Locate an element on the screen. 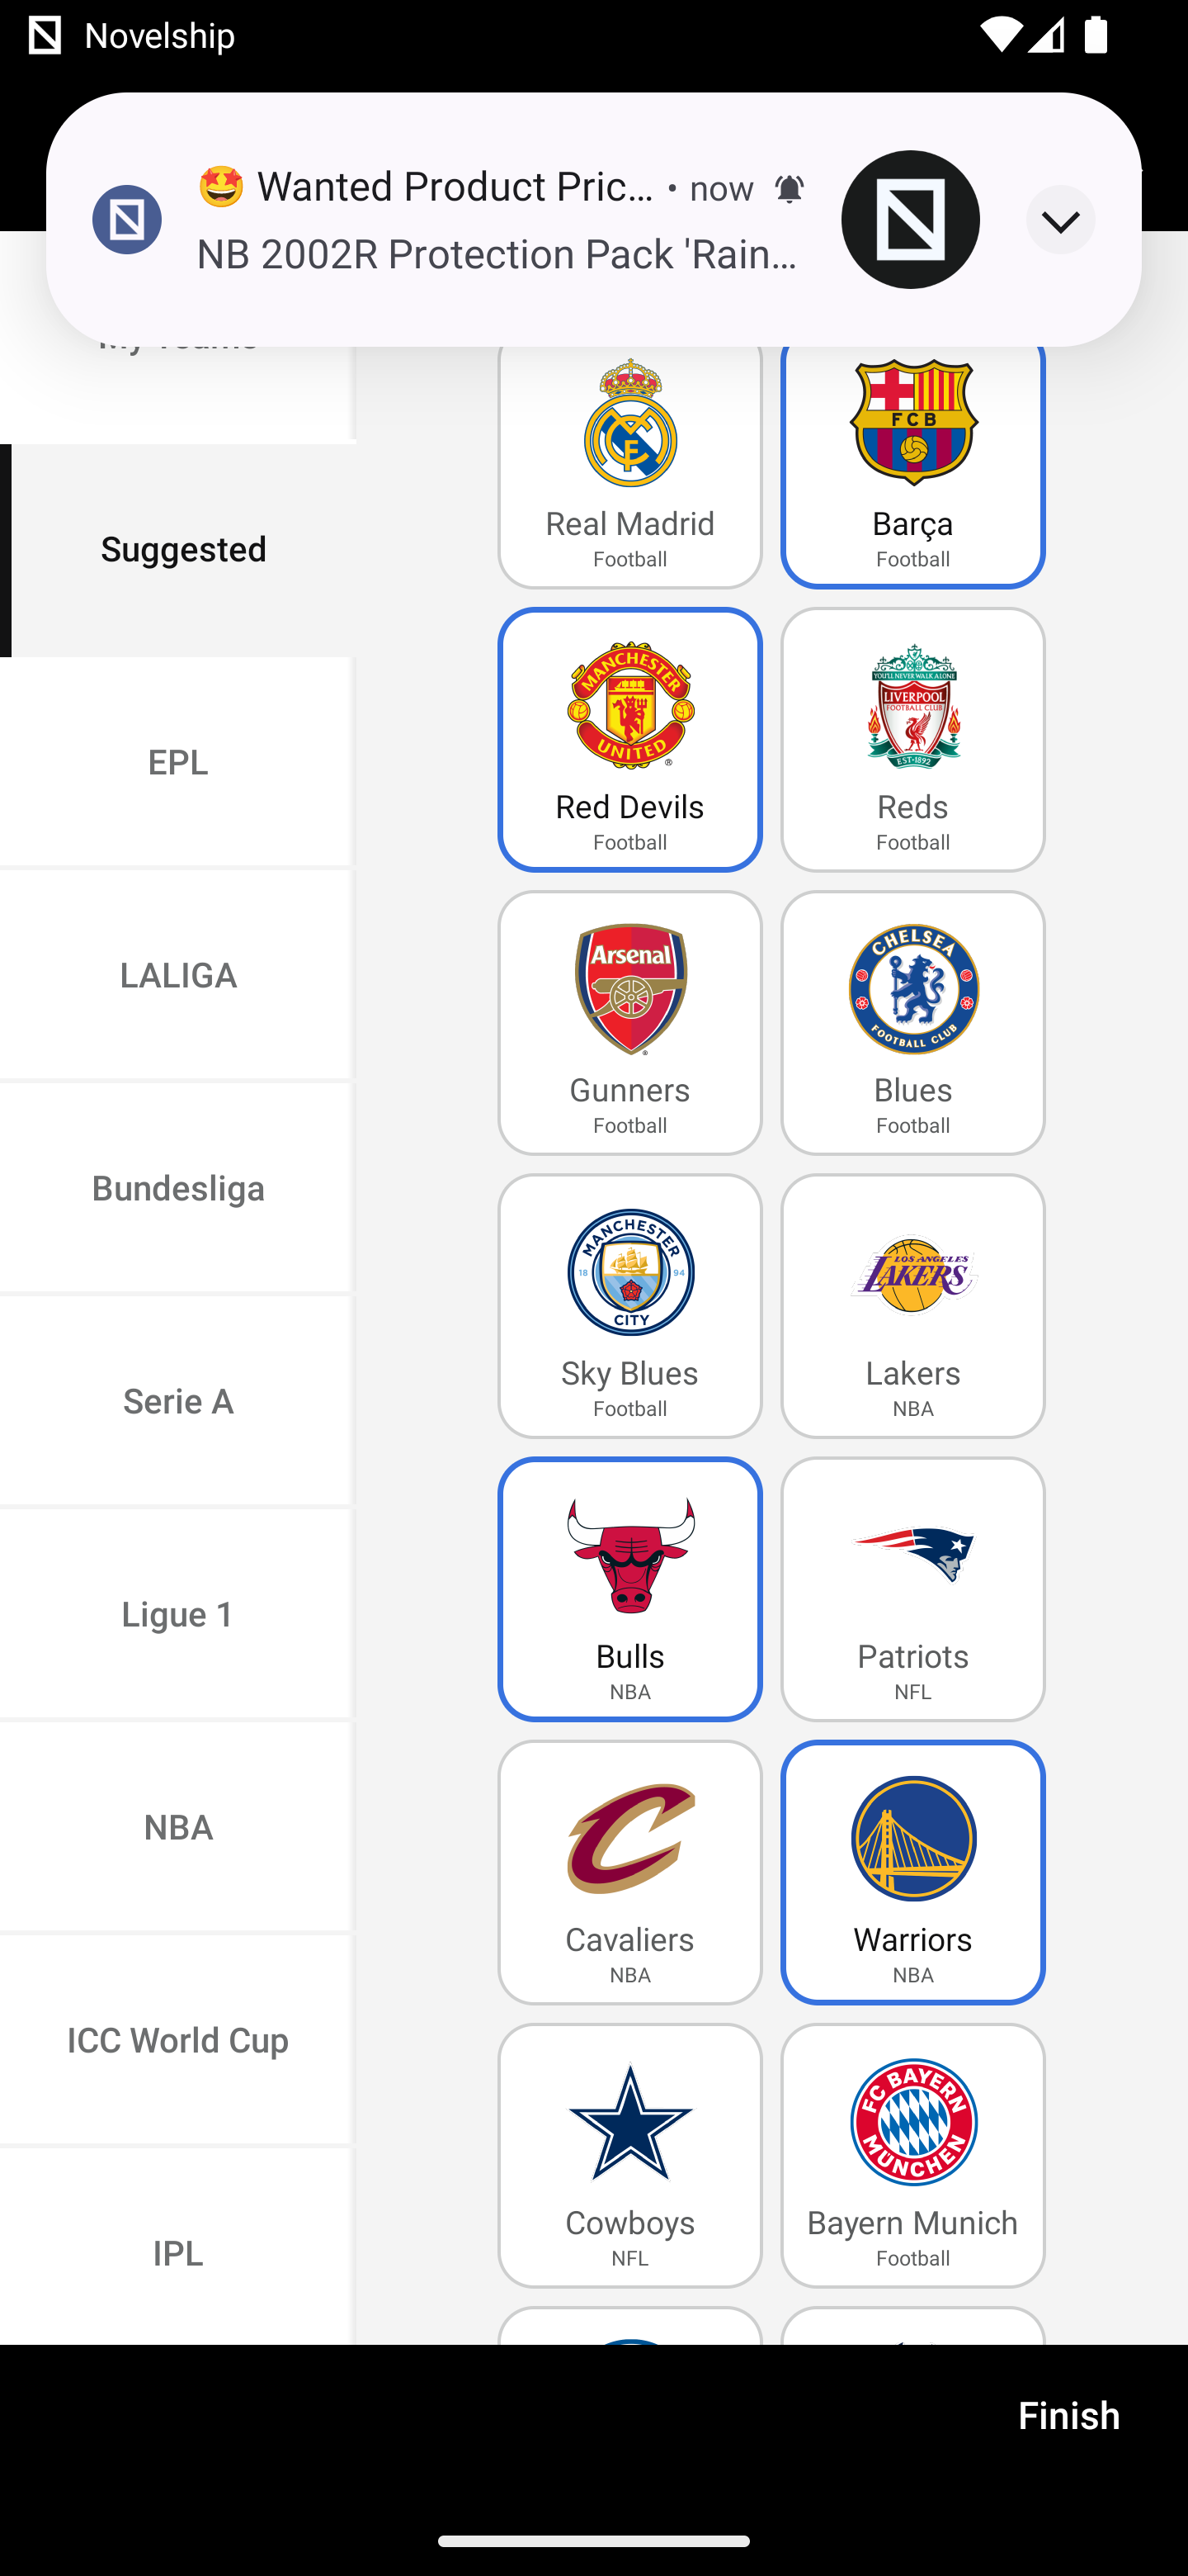  Bundesliga is located at coordinates (178, 1191).